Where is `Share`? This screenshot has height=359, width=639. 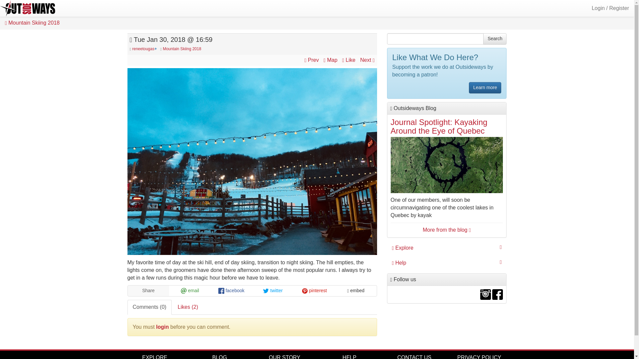
Share is located at coordinates (148, 291).